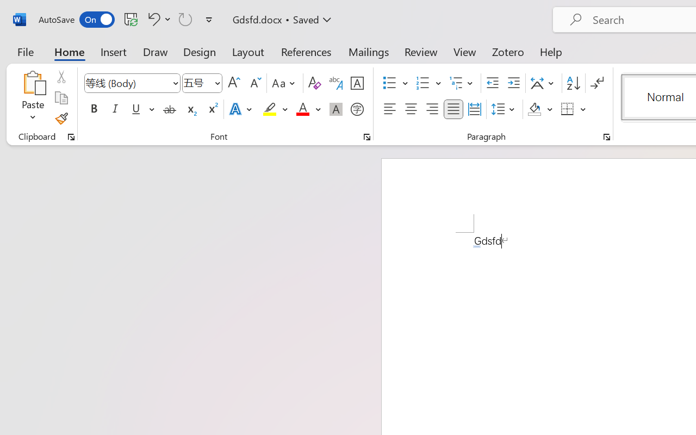 The image size is (696, 435). What do you see at coordinates (357, 109) in the screenshot?
I see `Enclose Characters...` at bounding box center [357, 109].